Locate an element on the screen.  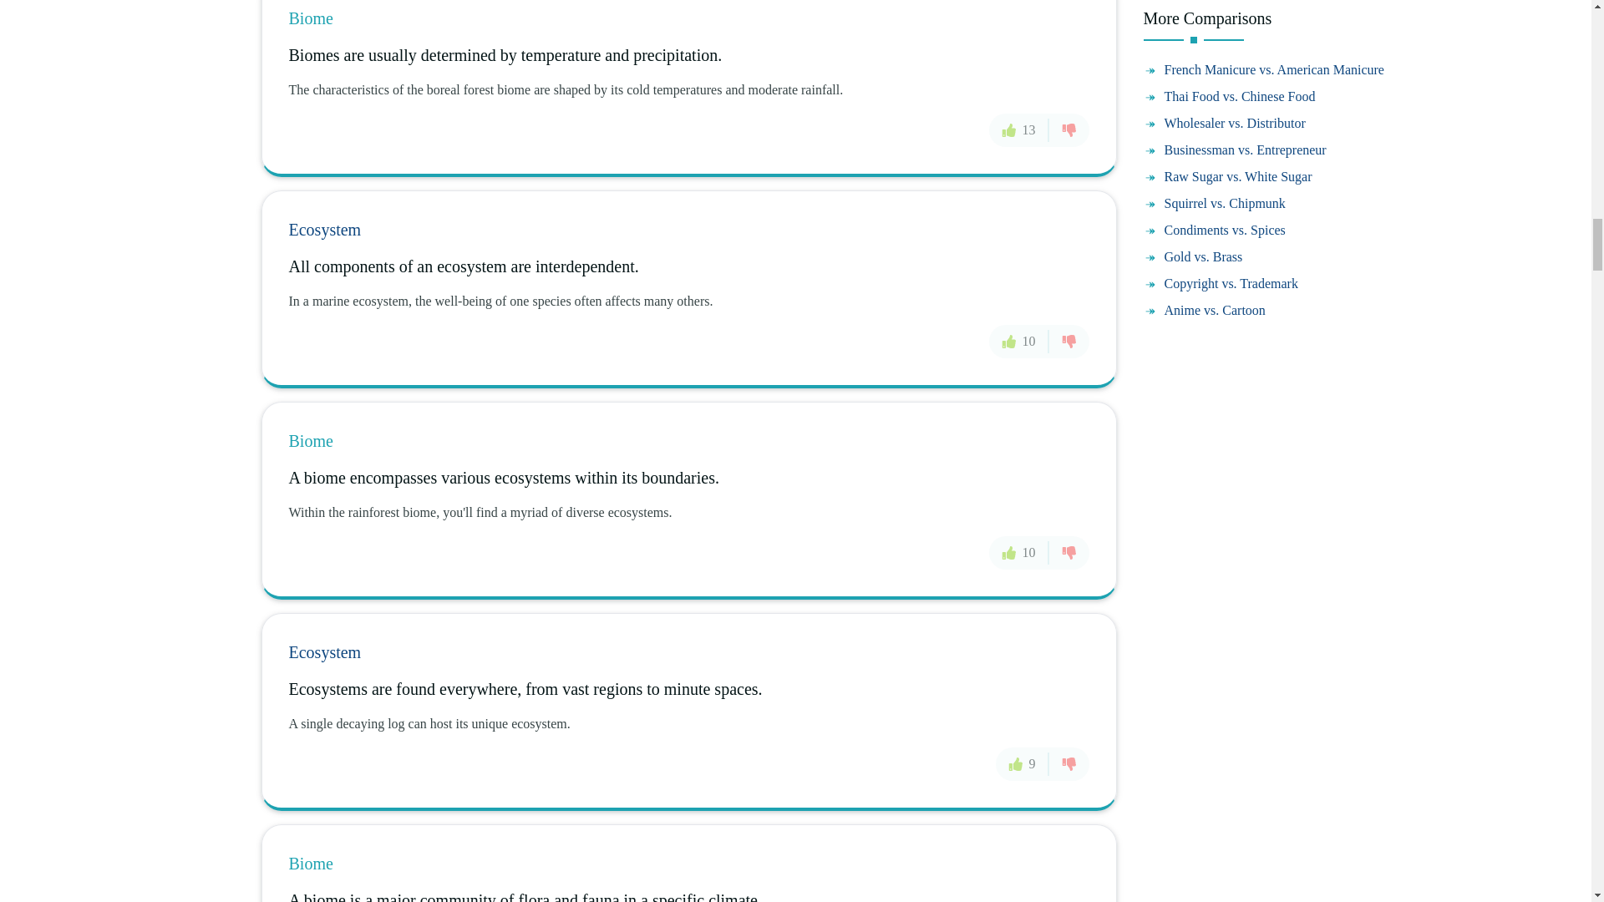
9 is located at coordinates (1023, 764).